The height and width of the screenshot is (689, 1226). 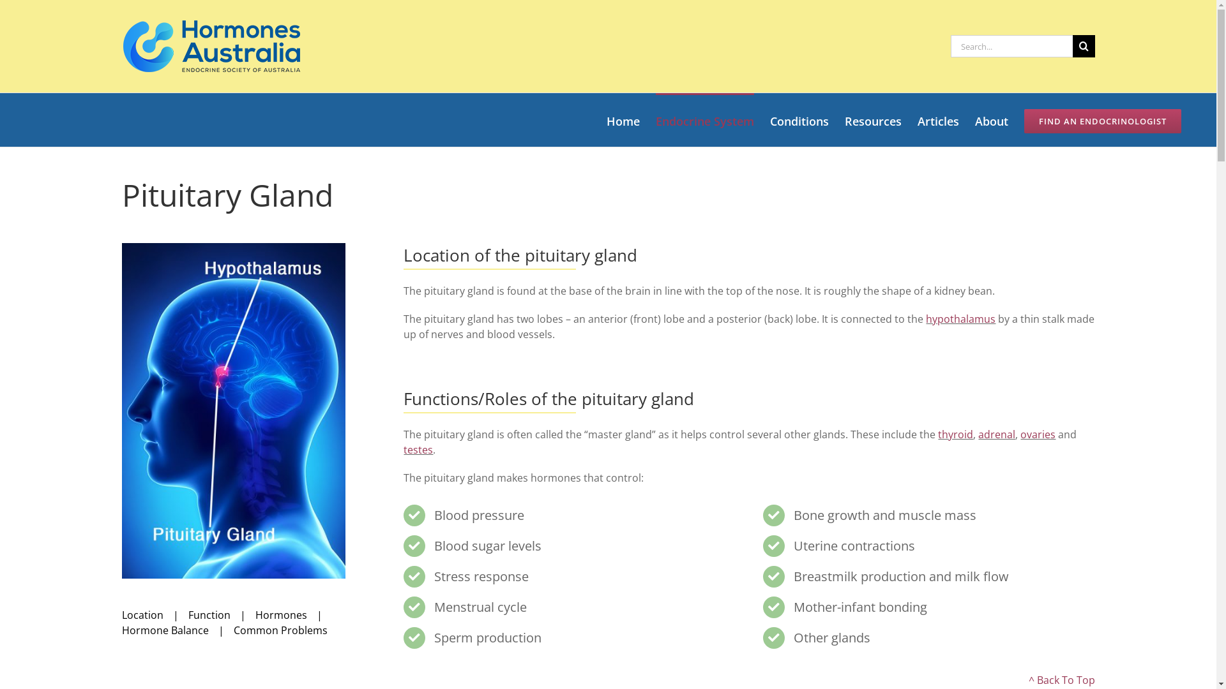 What do you see at coordinates (955, 434) in the screenshot?
I see `thyroid` at bounding box center [955, 434].